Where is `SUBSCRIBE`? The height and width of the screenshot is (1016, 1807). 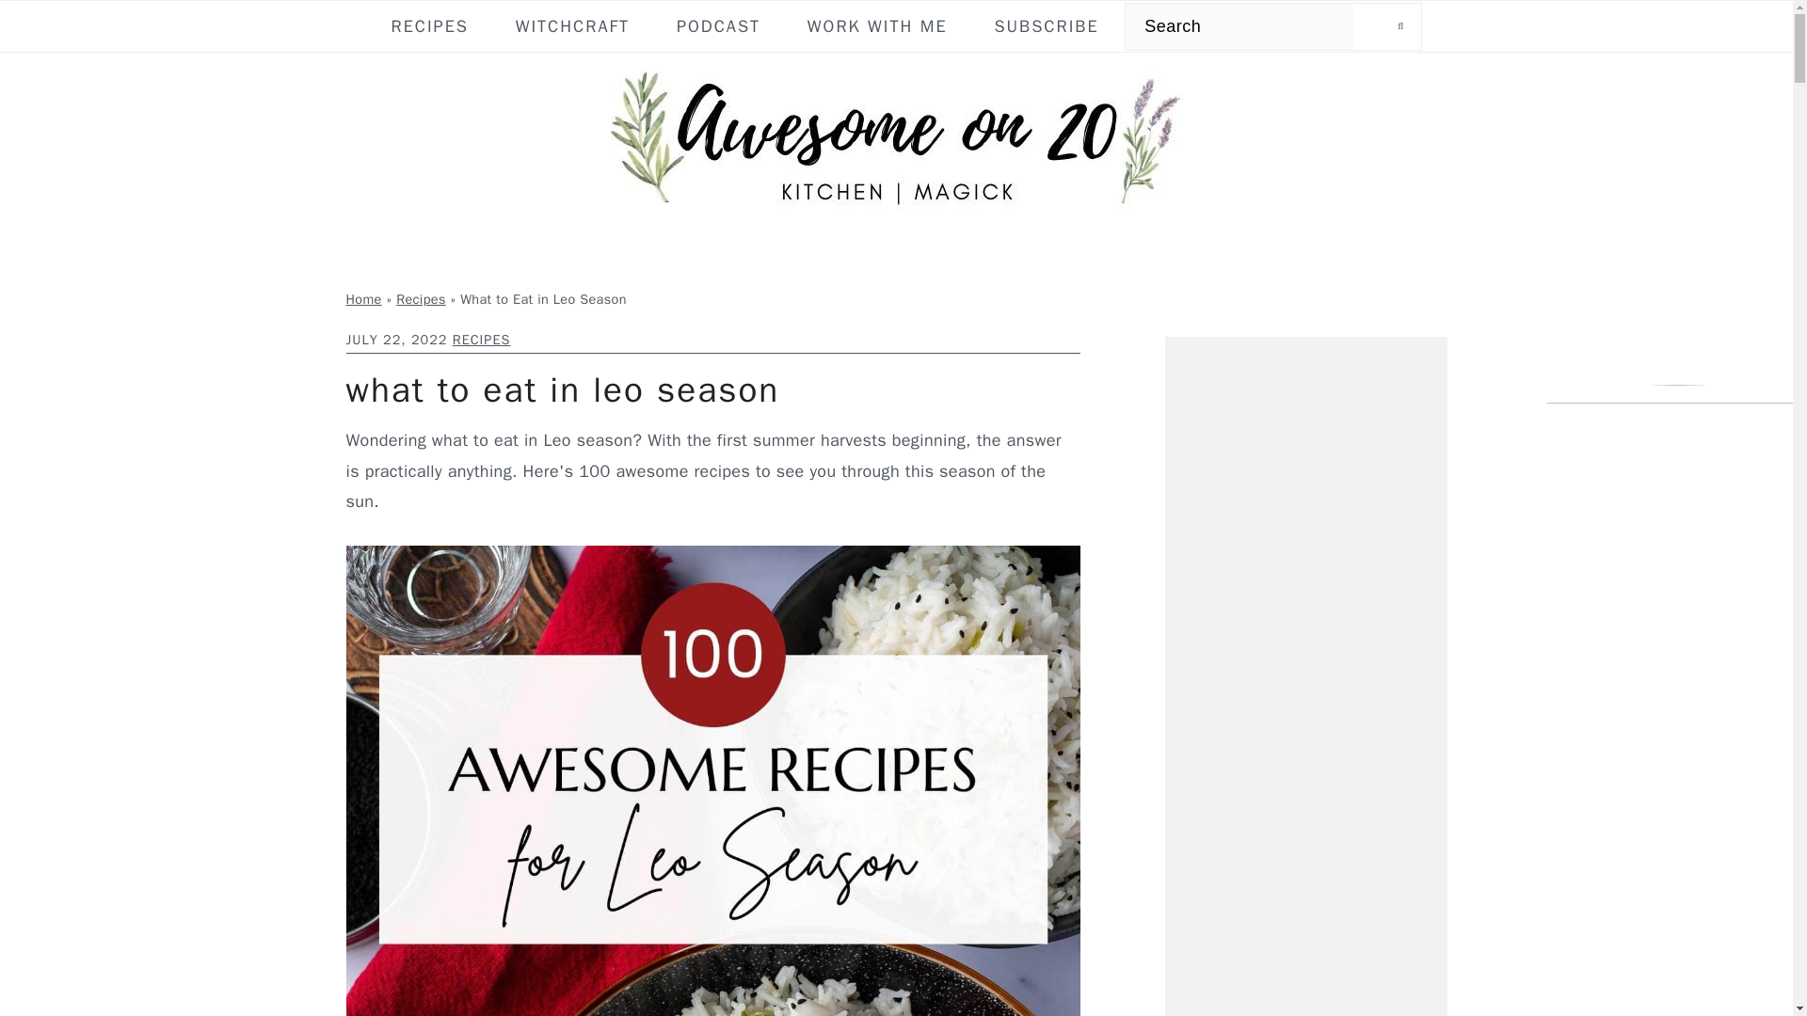
SUBSCRIBE is located at coordinates (1046, 26).